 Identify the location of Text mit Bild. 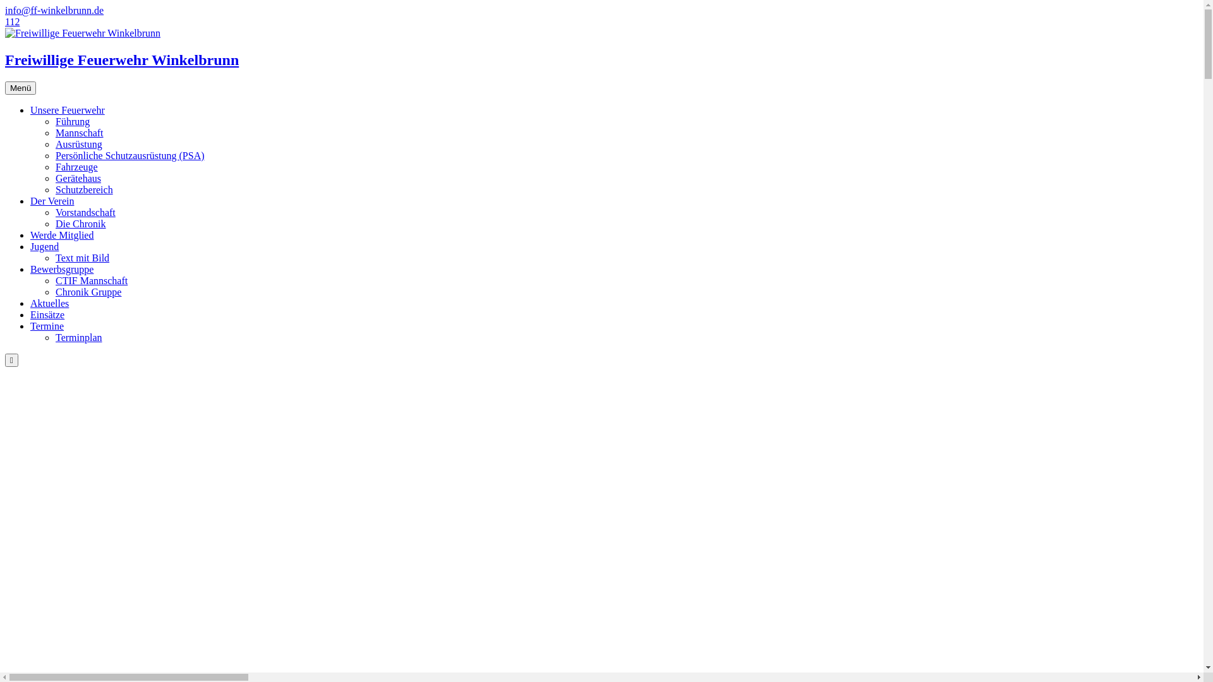
(82, 258).